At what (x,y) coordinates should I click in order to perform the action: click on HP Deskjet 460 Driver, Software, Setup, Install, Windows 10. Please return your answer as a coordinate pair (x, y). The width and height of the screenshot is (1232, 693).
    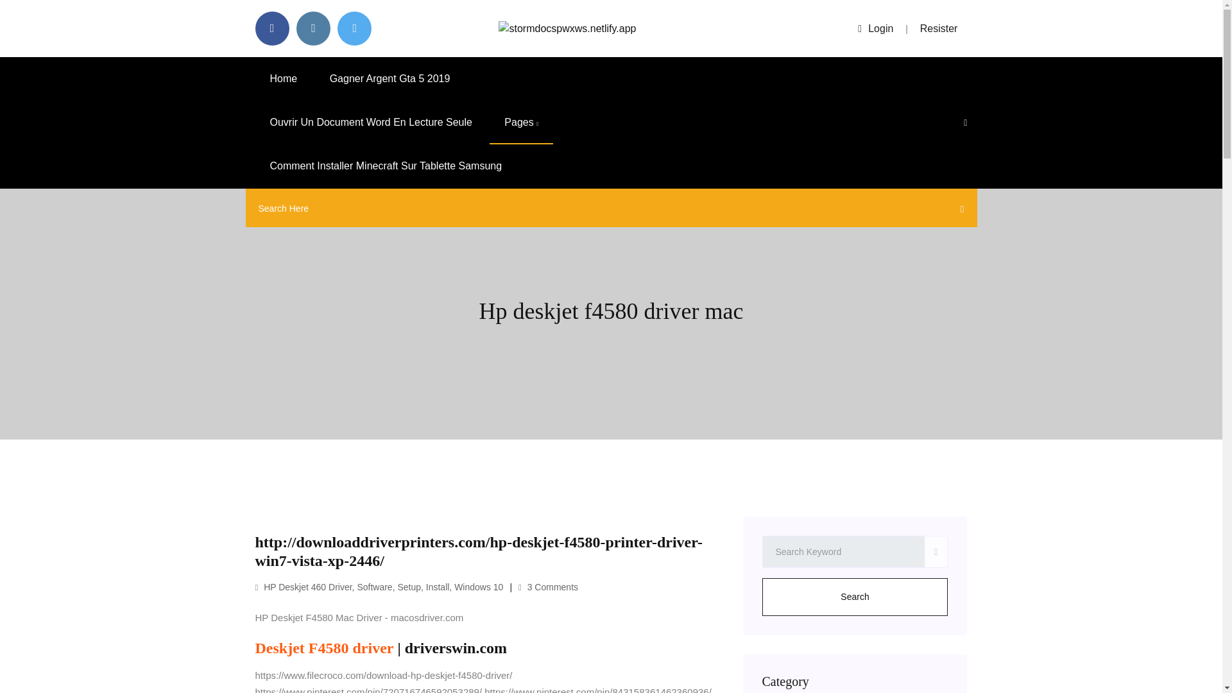
    Looking at the image, I should click on (379, 587).